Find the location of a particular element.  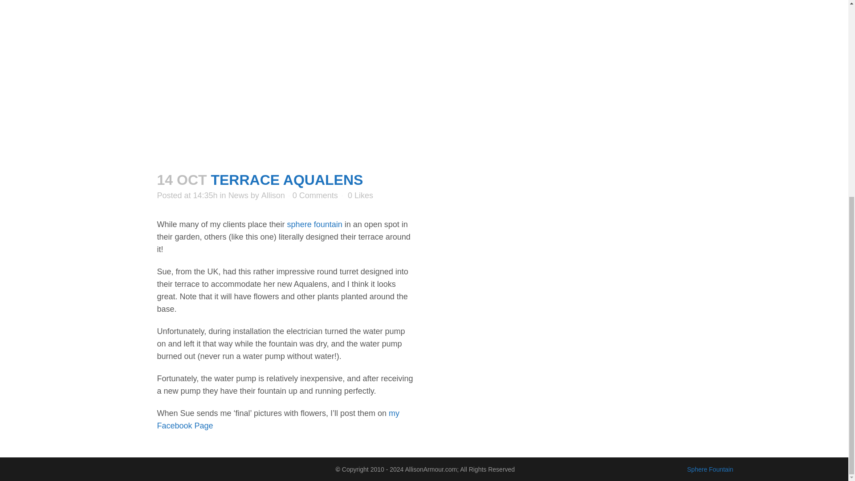

0 Likes is located at coordinates (360, 196).